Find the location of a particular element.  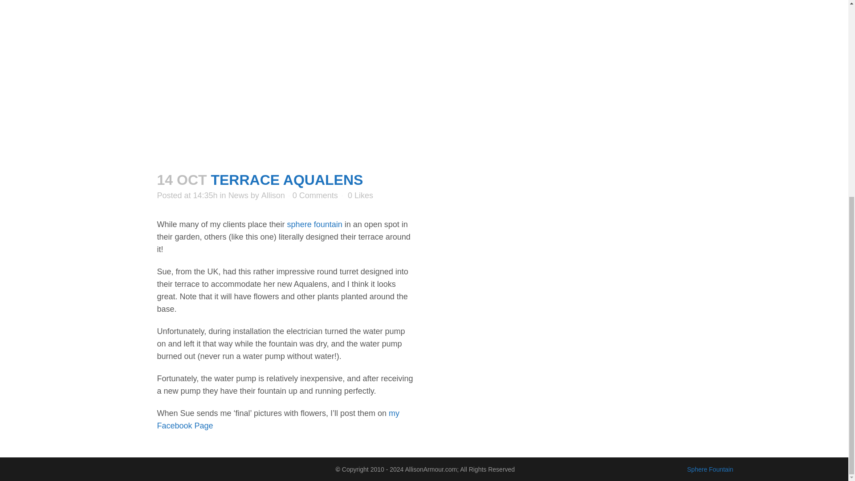

0 Likes is located at coordinates (360, 196).